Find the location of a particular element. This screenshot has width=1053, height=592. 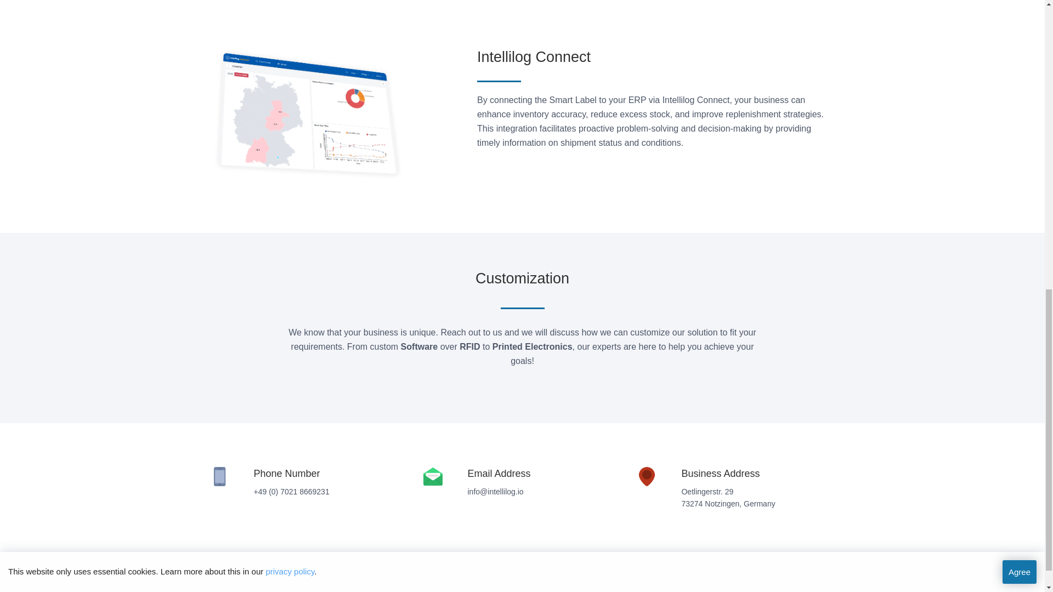

Imprint is located at coordinates (487, 590).